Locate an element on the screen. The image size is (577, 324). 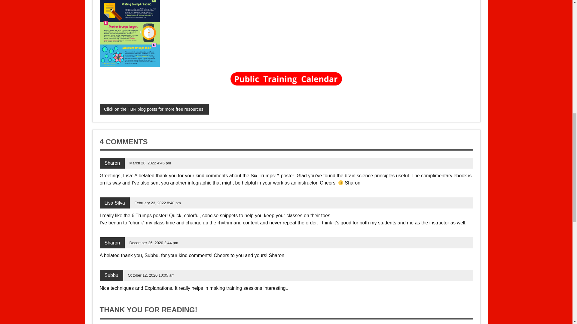
December 26, 2020 2:44 pm is located at coordinates (153, 243).